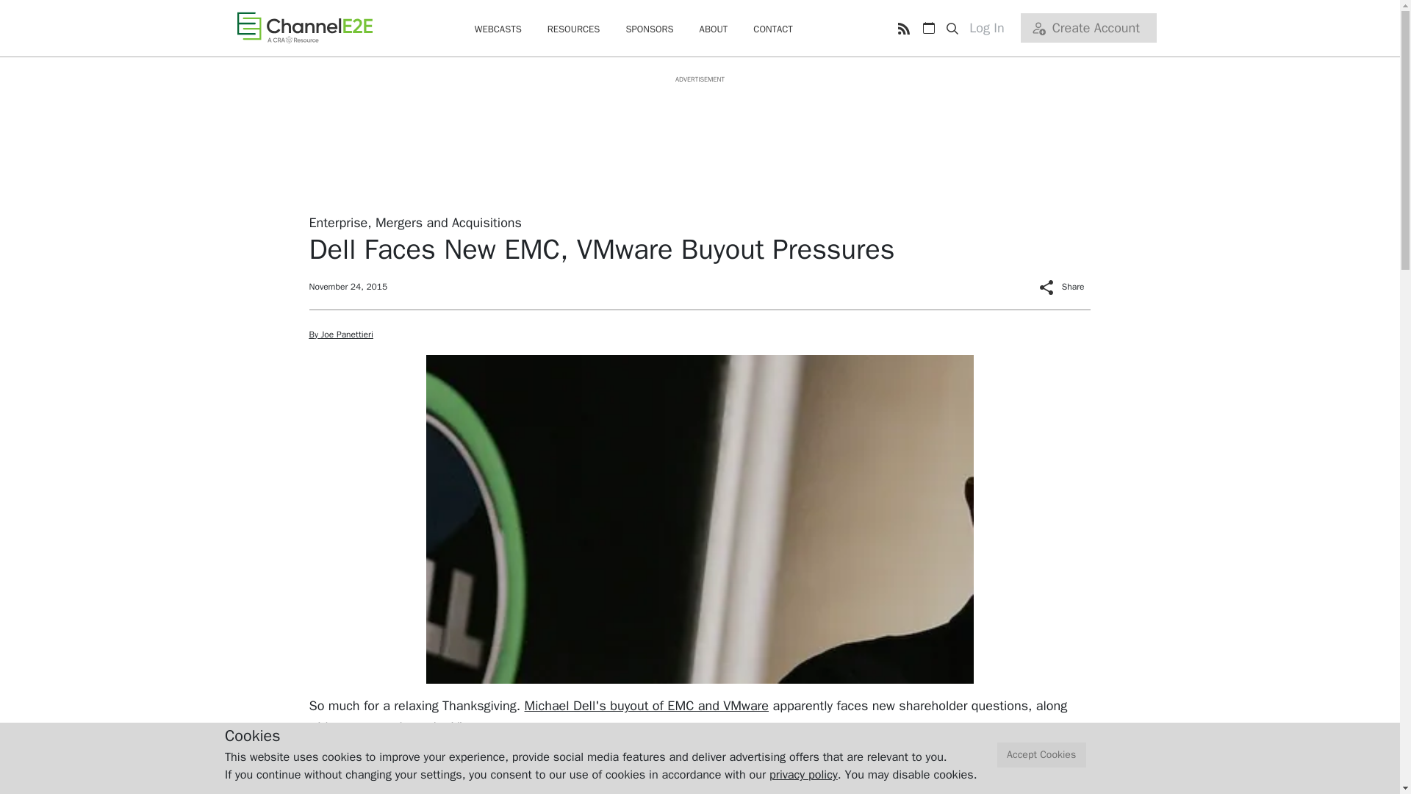 The image size is (1411, 794). What do you see at coordinates (498, 29) in the screenshot?
I see `WEBCASTS` at bounding box center [498, 29].